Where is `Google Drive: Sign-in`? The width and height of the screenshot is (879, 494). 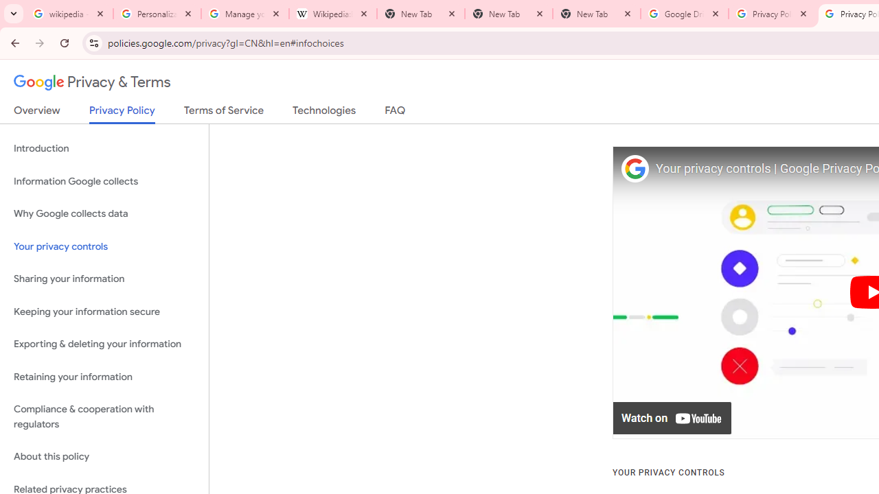
Google Drive: Sign-in is located at coordinates (685, 14).